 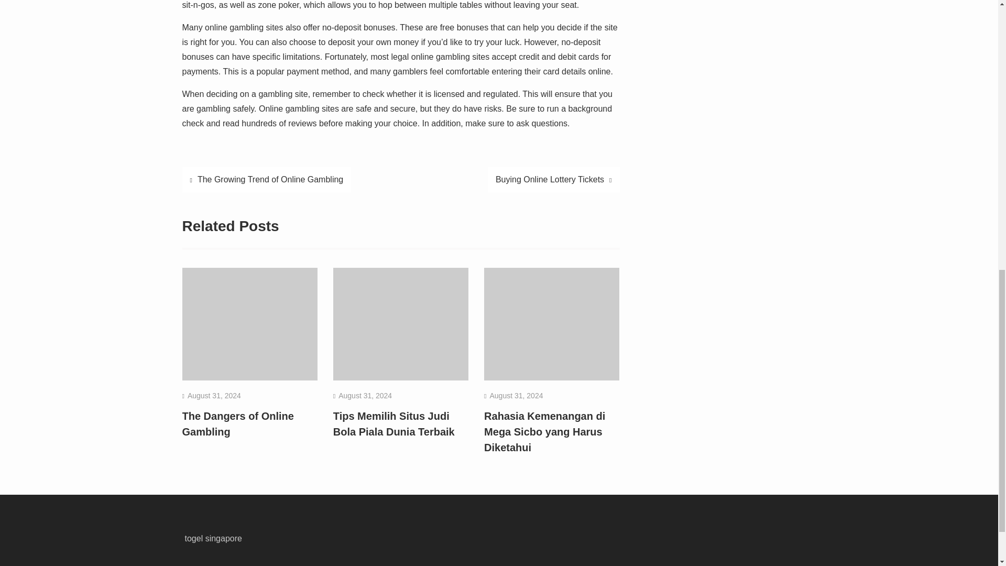 I want to click on The Growing Trend of Online Gambling, so click(x=266, y=179).